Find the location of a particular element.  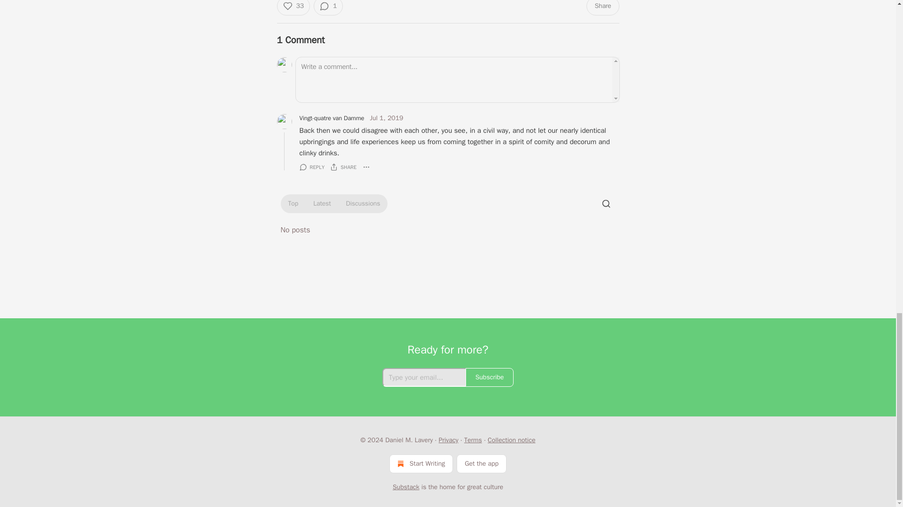

1 is located at coordinates (328, 8).